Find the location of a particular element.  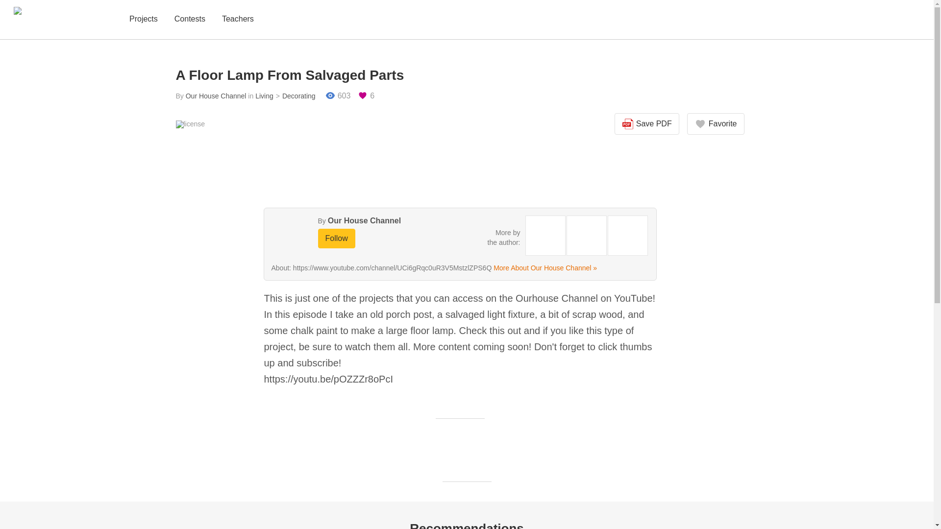

Favorite is located at coordinates (716, 124).